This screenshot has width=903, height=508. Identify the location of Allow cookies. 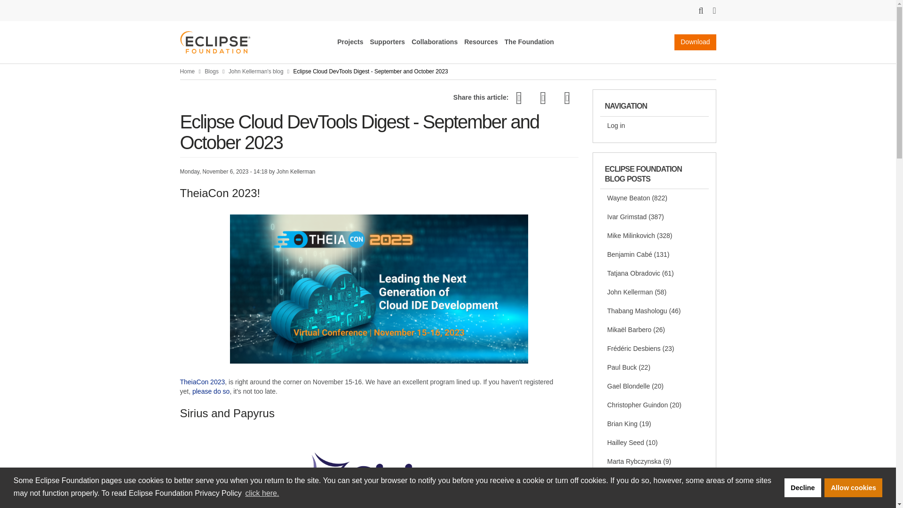
(853, 488).